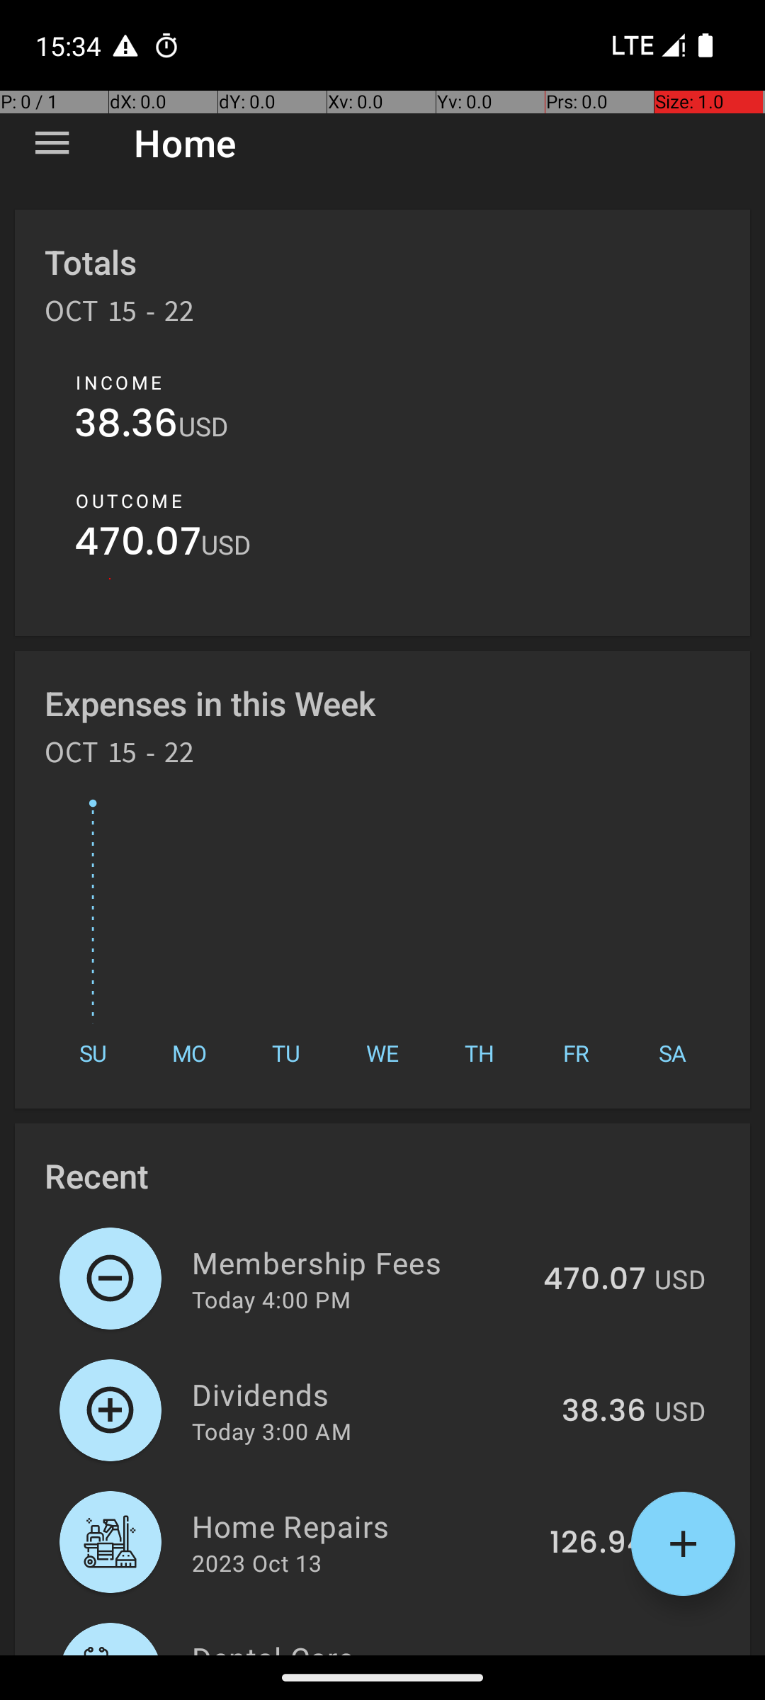 Image resolution: width=765 pixels, height=1700 pixels. What do you see at coordinates (360, 1262) in the screenshot?
I see `Membership Fees` at bounding box center [360, 1262].